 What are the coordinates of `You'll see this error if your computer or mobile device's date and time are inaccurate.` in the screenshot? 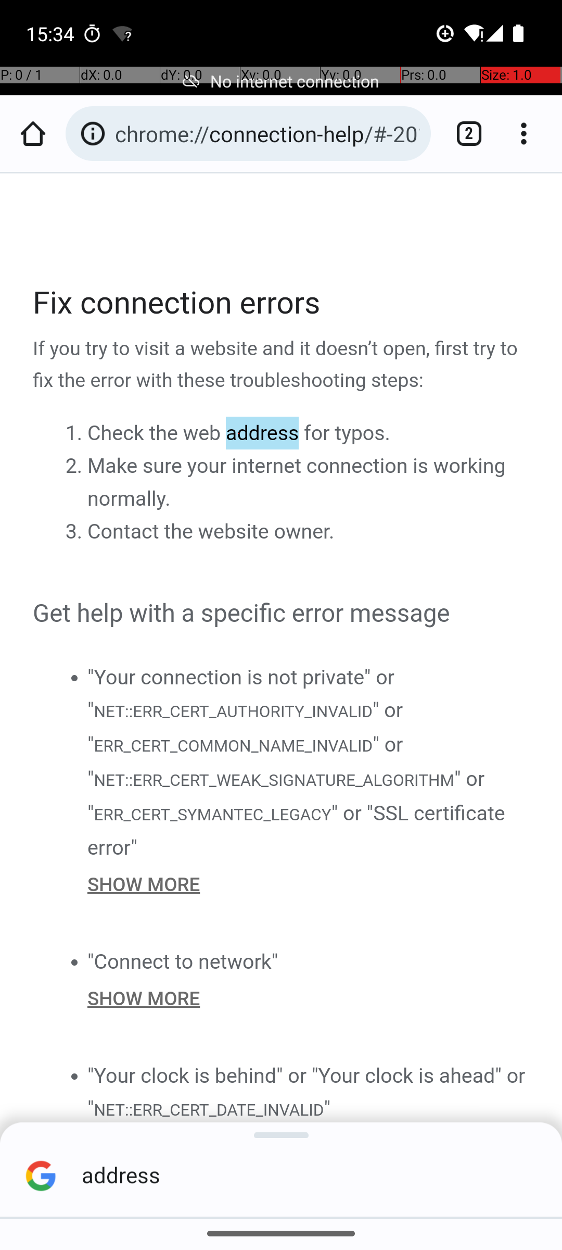 It's located at (309, 1144).